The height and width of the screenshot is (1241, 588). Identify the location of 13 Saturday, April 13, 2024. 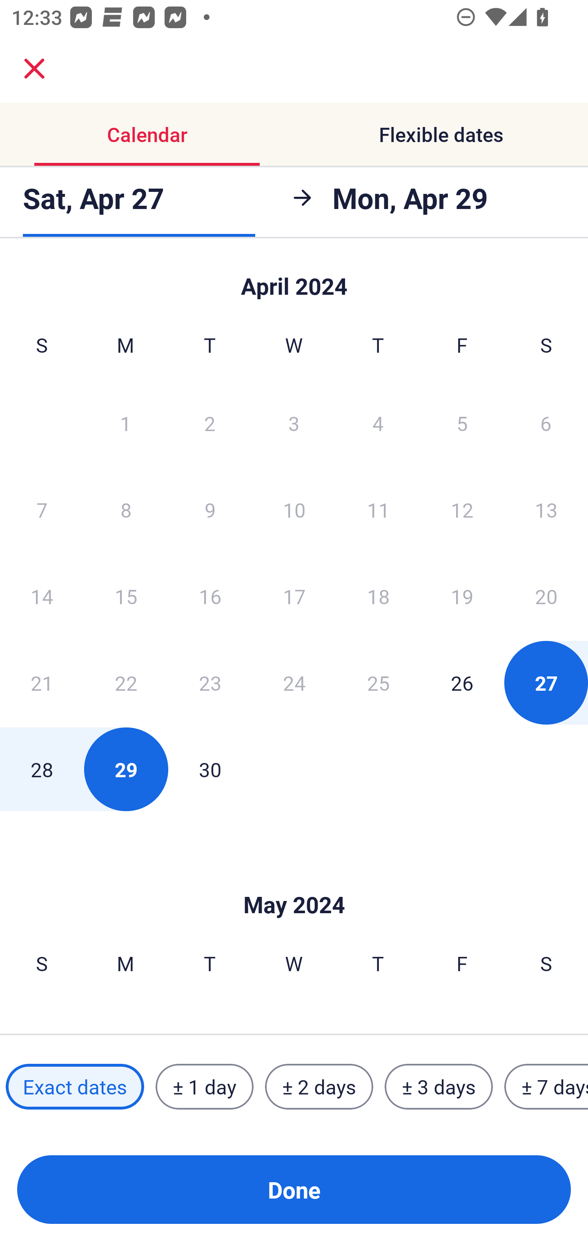
(546, 509).